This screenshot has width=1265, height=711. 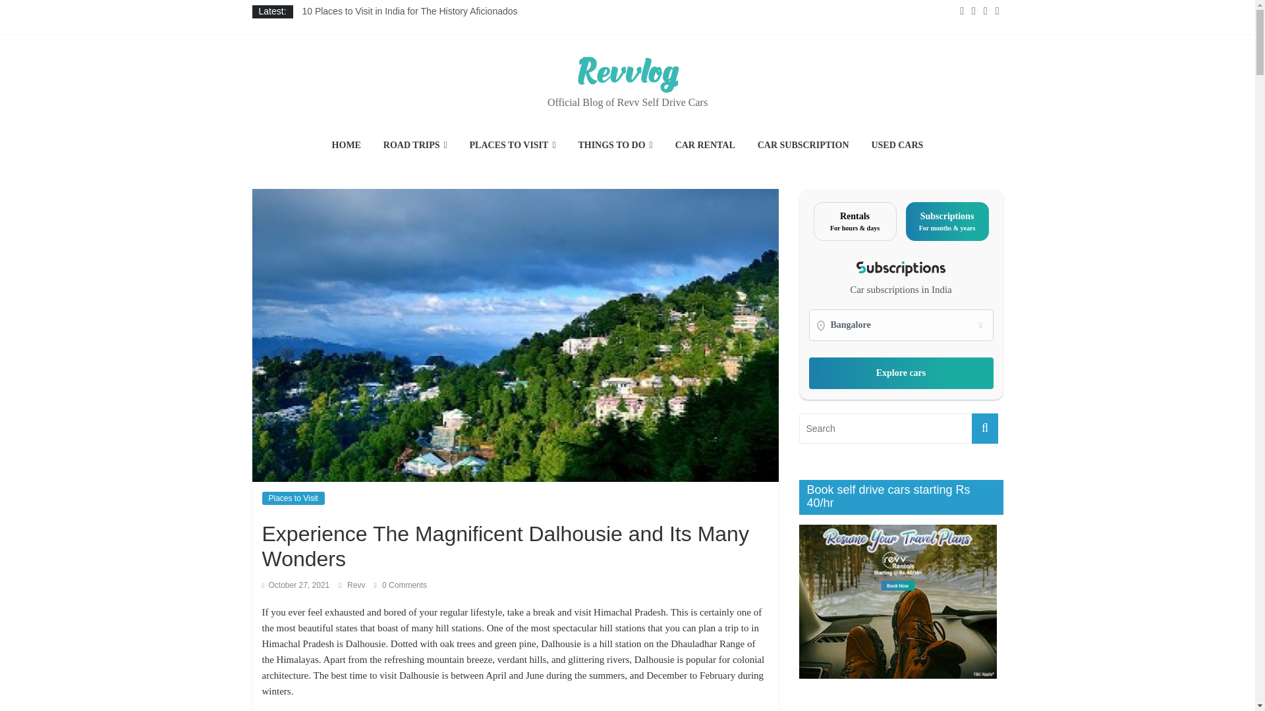 What do you see at coordinates (615, 146) in the screenshot?
I see `THINGS TO DO` at bounding box center [615, 146].